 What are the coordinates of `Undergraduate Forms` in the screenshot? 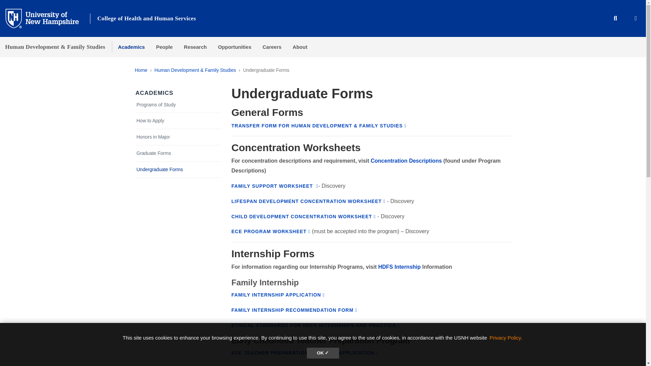 It's located at (178, 169).